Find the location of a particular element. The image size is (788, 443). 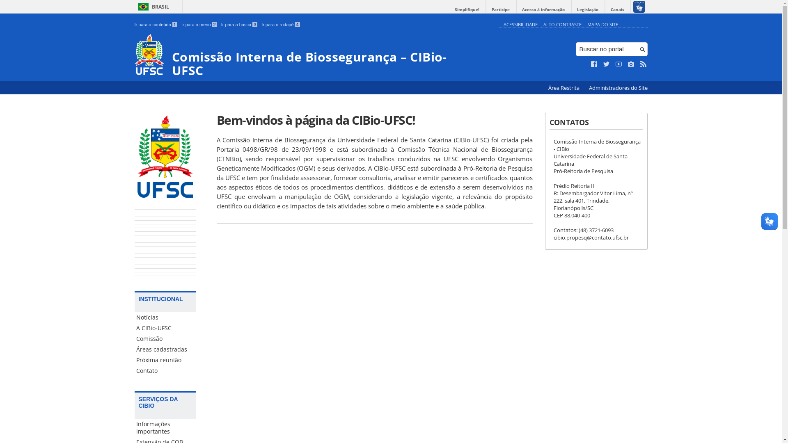

Veja no Instagram is located at coordinates (631, 64).